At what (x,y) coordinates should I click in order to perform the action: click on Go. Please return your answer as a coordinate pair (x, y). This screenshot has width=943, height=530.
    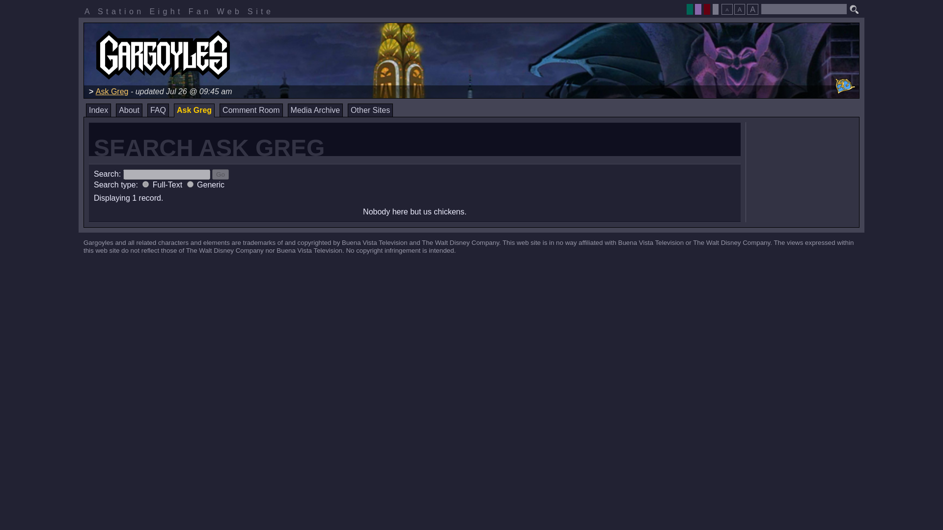
    Looking at the image, I should click on (221, 174).